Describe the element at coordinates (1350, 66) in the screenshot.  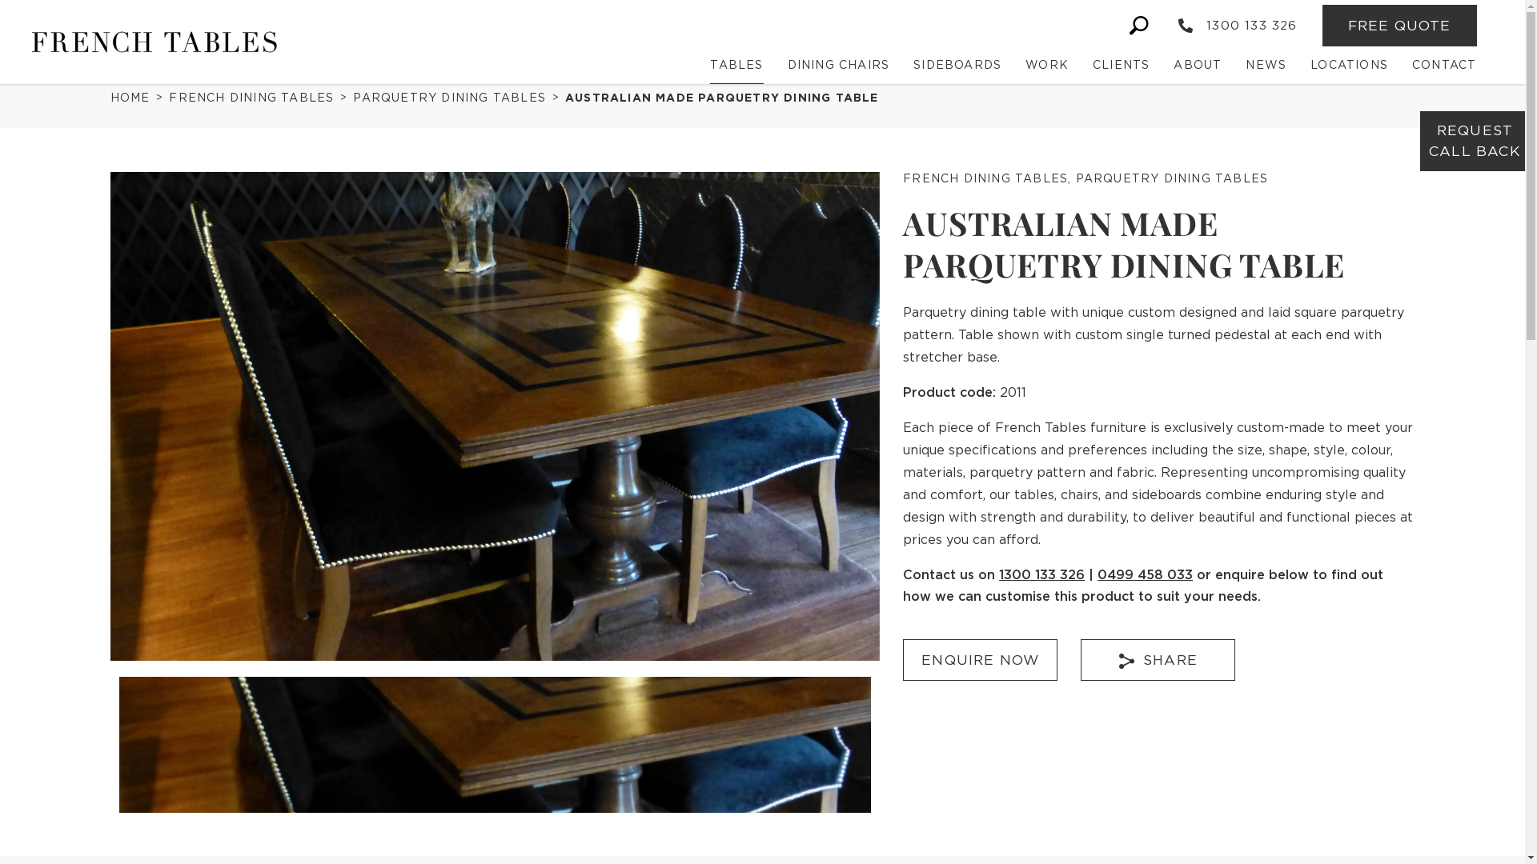
I see `LOCATIONS` at that location.